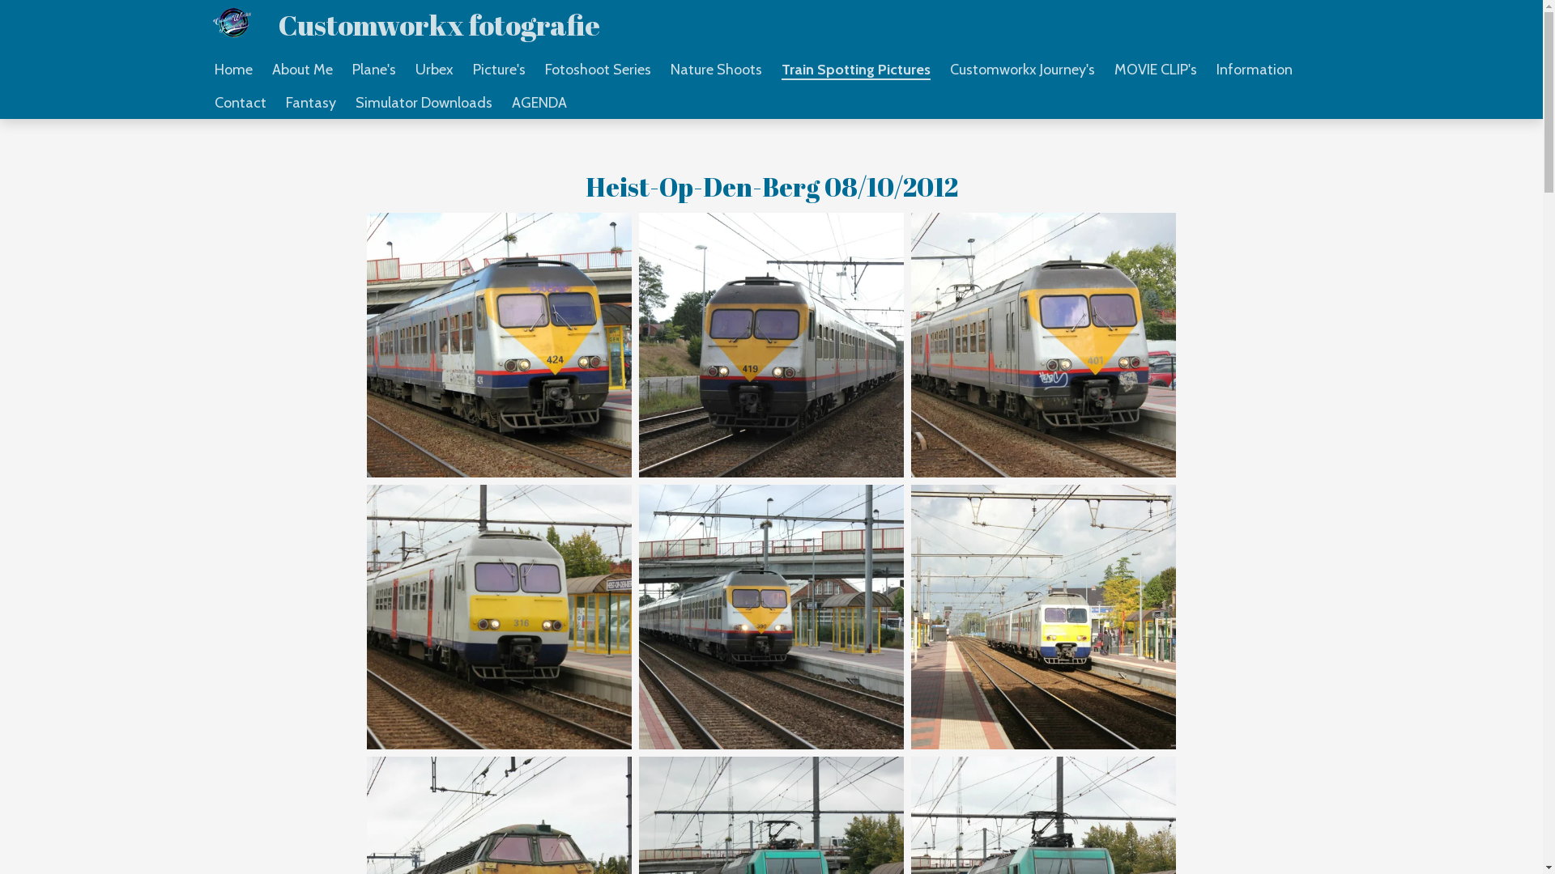 Image resolution: width=1555 pixels, height=874 pixels. What do you see at coordinates (434, 70) in the screenshot?
I see `Urbex` at bounding box center [434, 70].